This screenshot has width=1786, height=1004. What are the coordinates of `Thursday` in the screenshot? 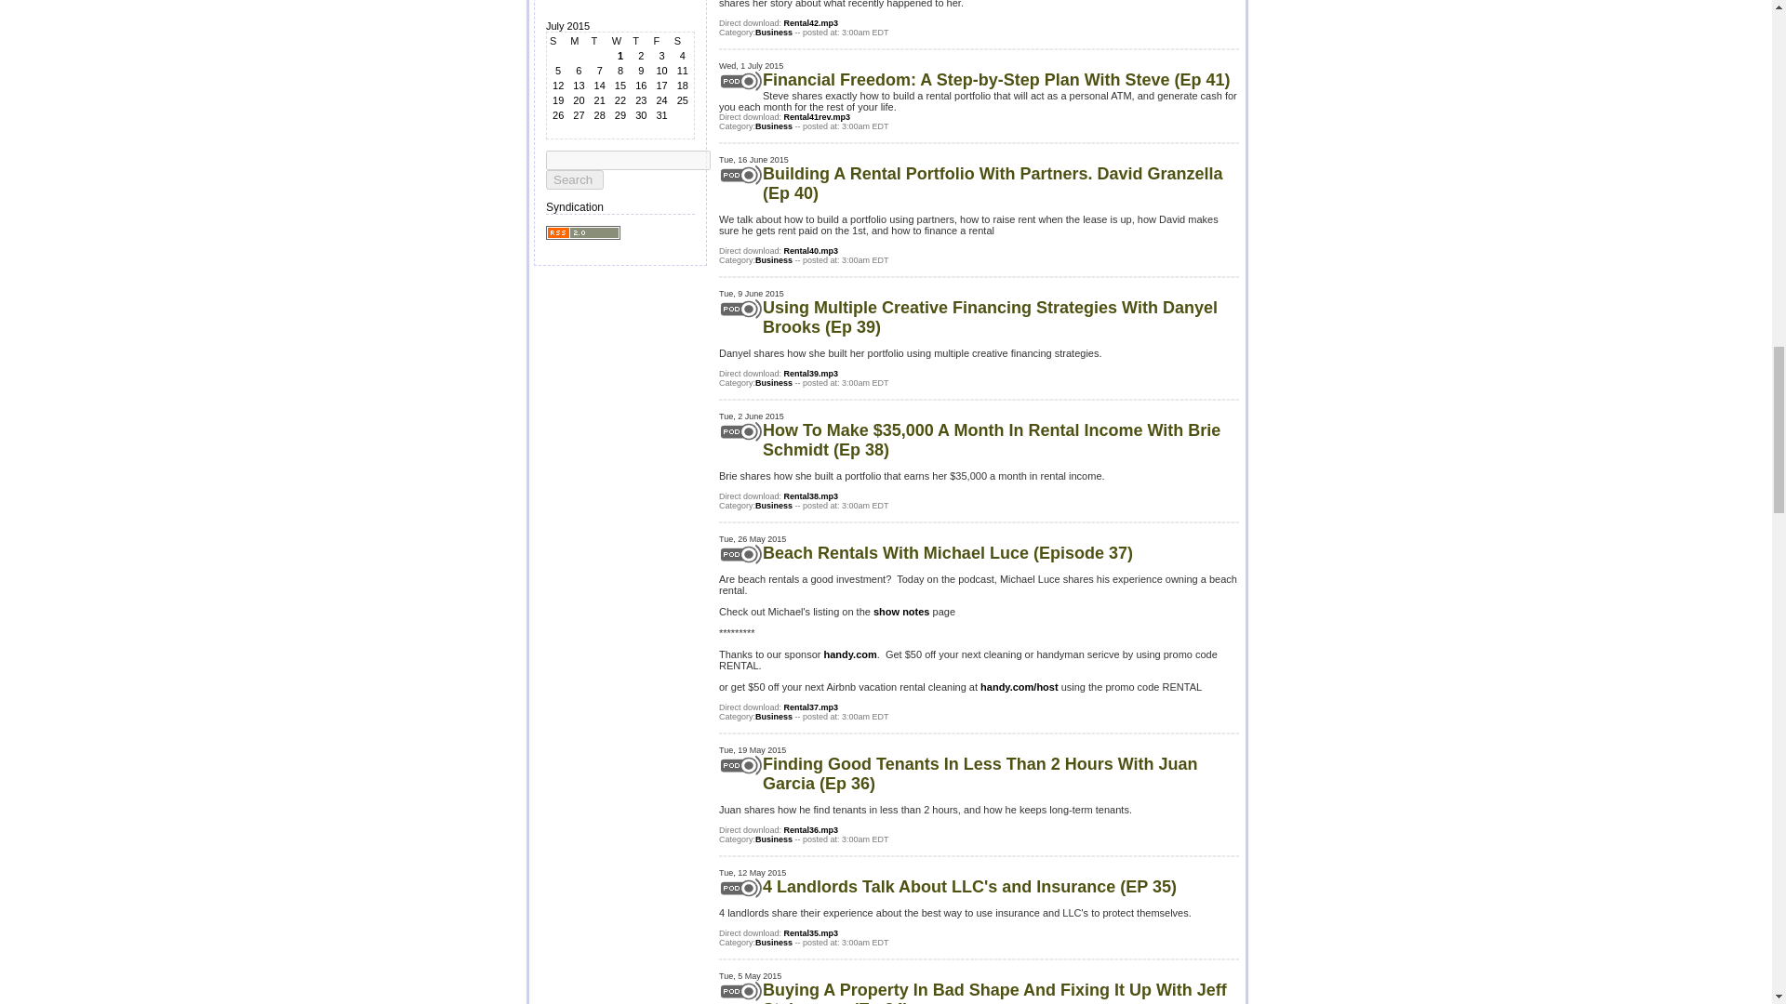 It's located at (640, 40).